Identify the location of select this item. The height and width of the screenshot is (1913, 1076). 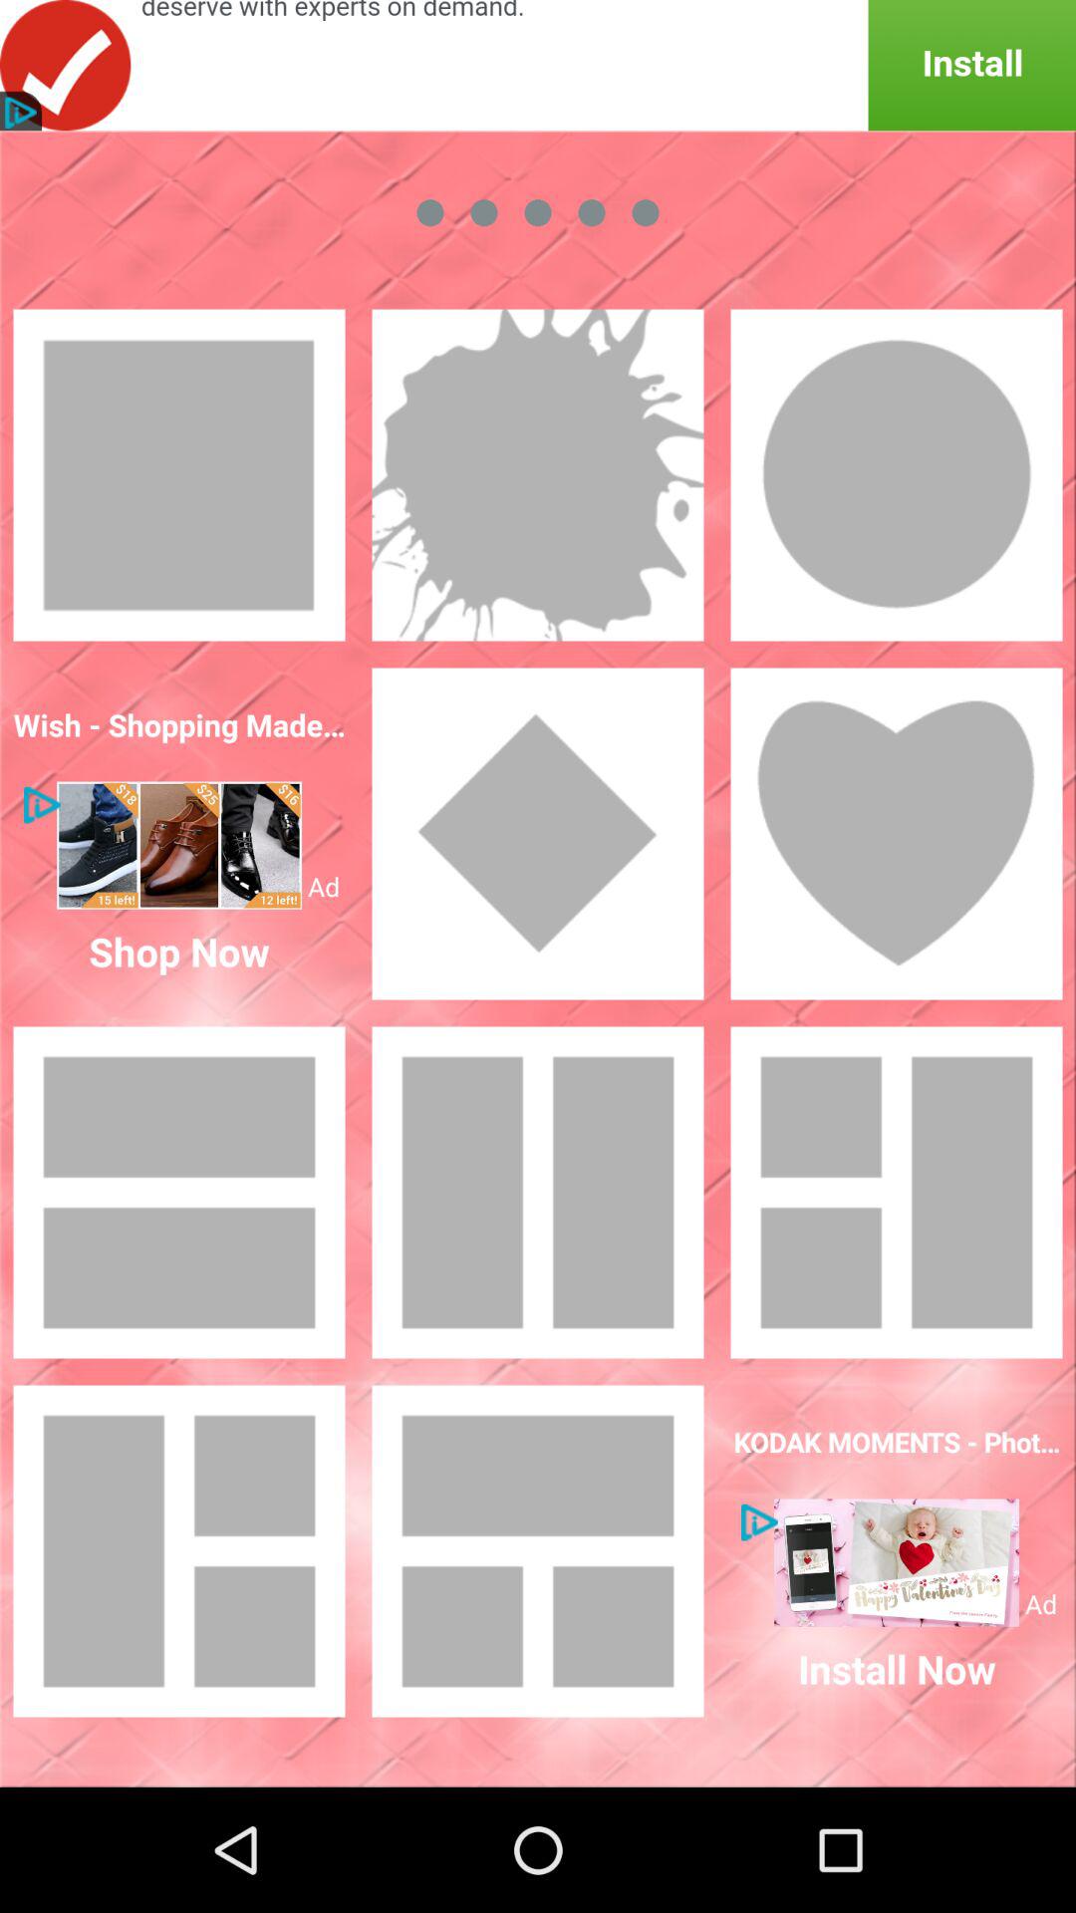
(538, 1551).